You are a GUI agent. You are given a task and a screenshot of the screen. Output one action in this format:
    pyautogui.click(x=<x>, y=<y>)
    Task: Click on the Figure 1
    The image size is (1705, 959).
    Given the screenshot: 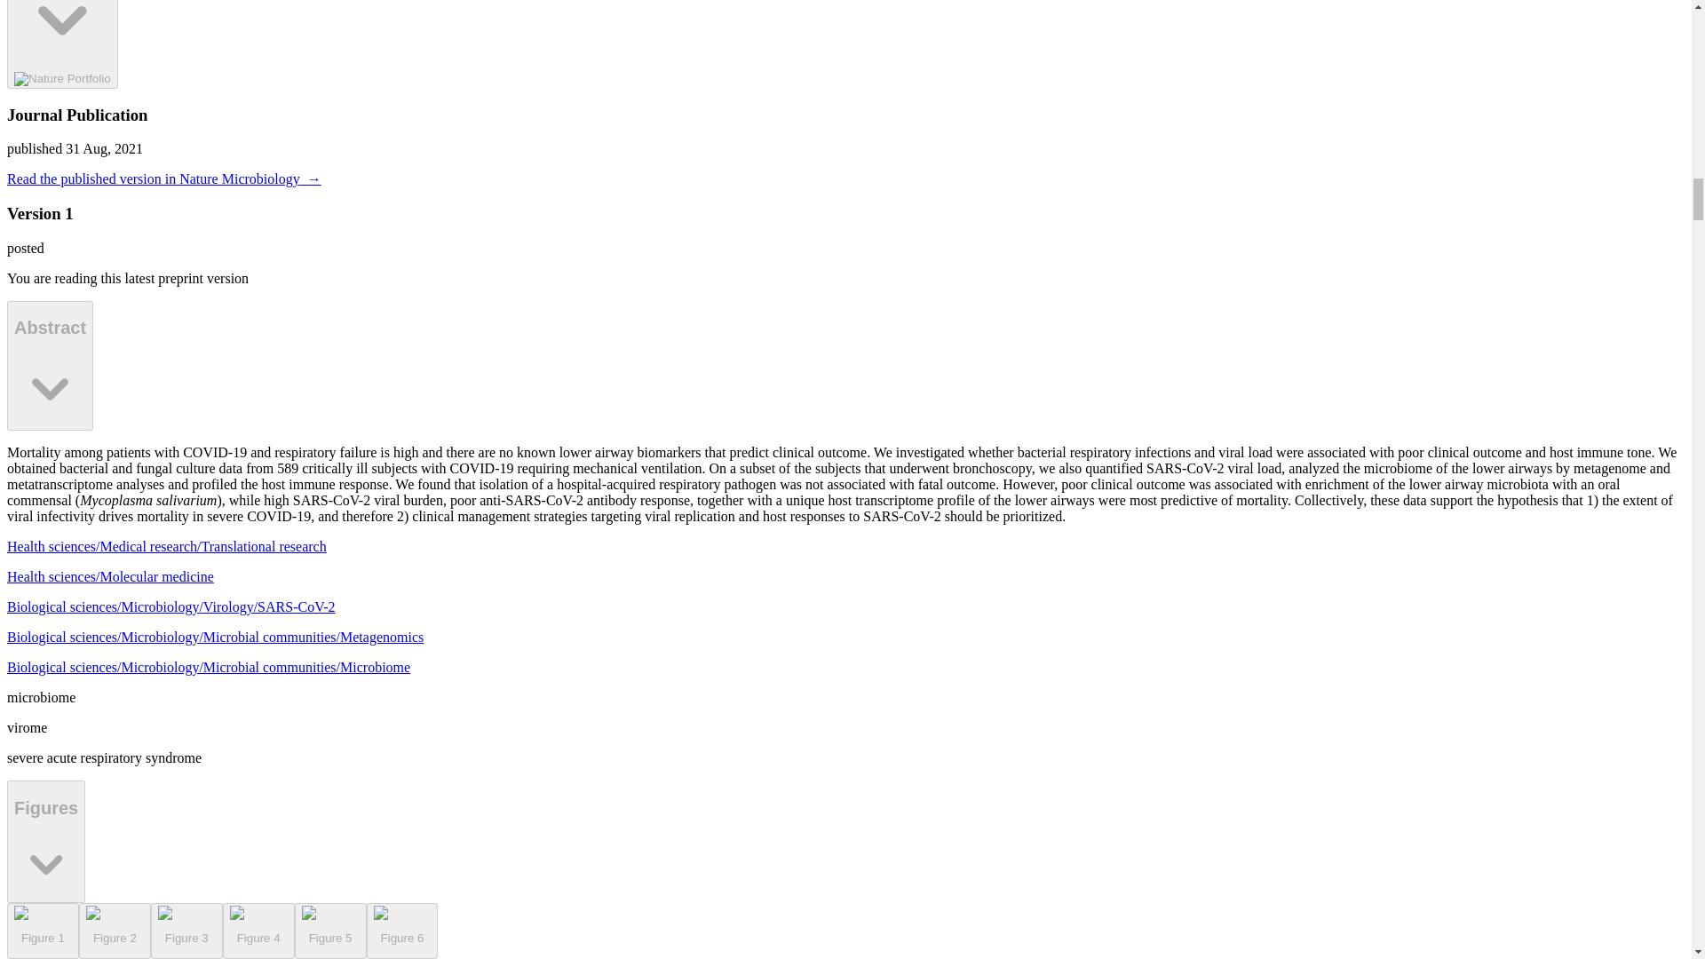 What is the action you would take?
    pyautogui.click(x=62, y=44)
    